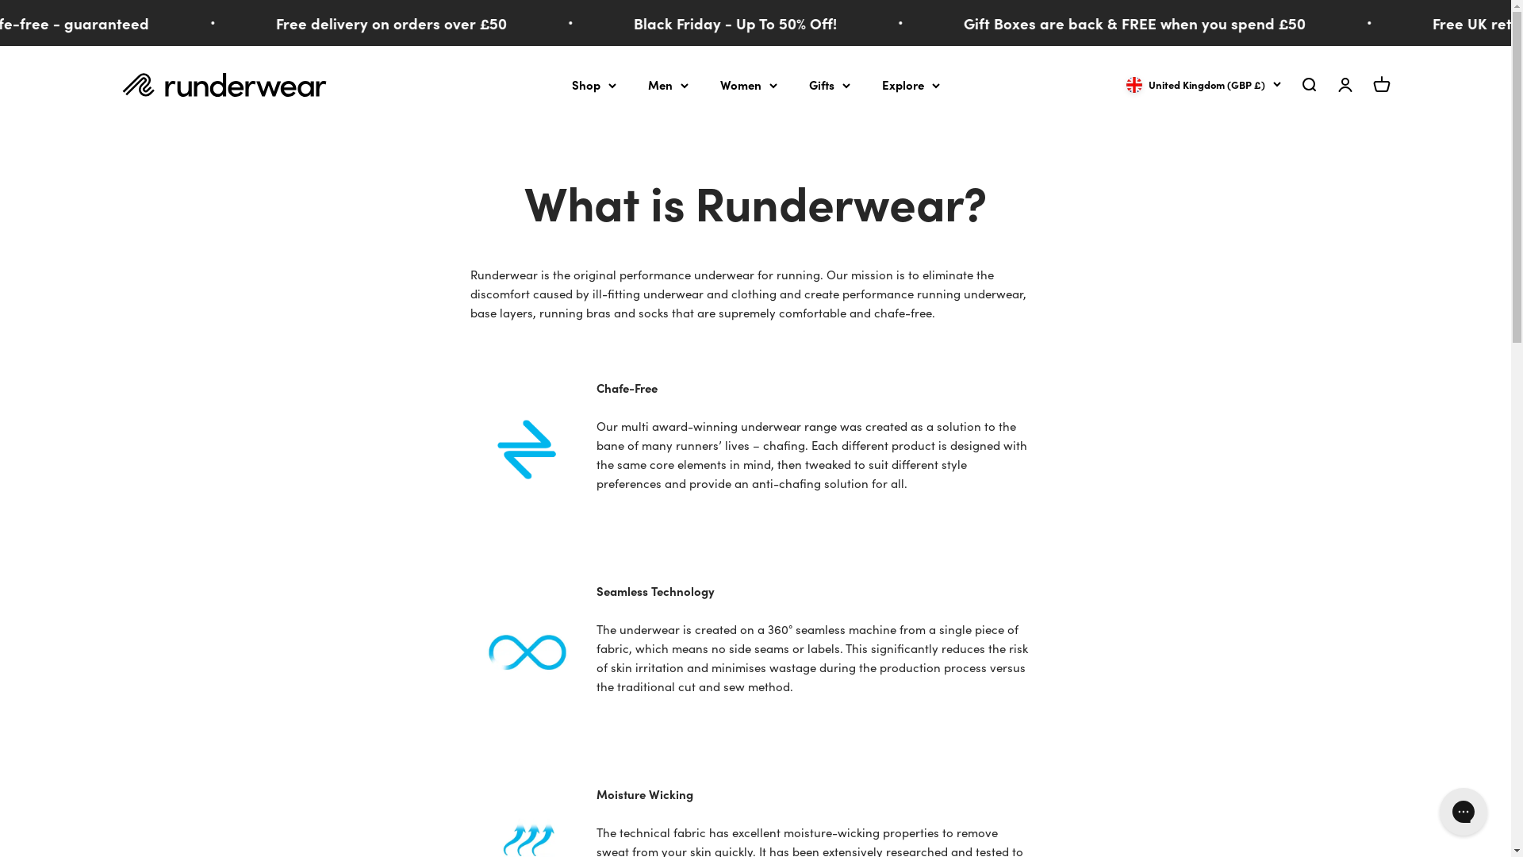  What do you see at coordinates (825, 22) in the screenshot?
I see `100% chafe-free - guaranteed` at bounding box center [825, 22].